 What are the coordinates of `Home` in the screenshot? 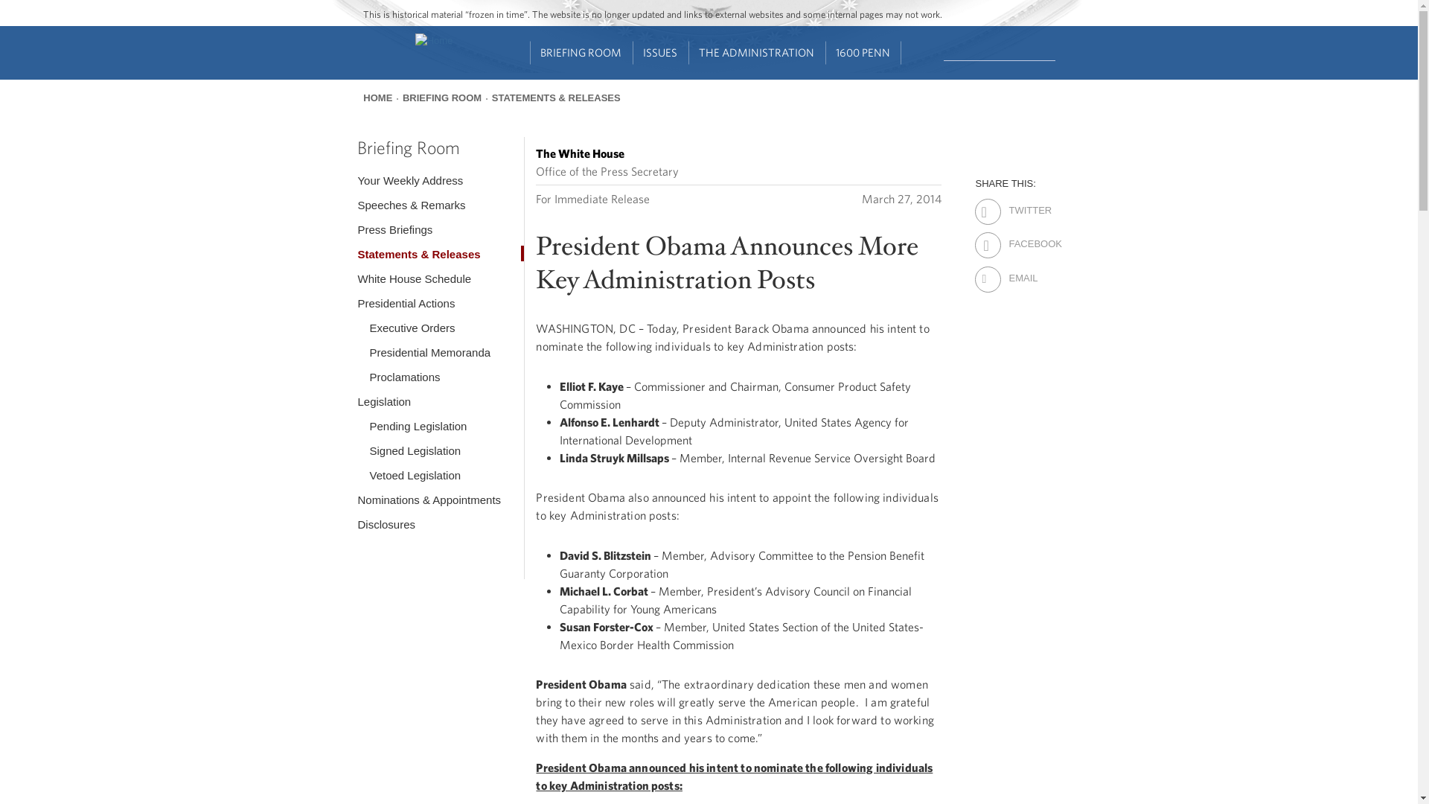 It's located at (434, 40).